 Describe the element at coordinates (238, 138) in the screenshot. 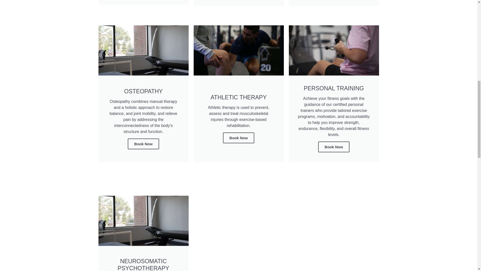

I see `Book Now` at that location.